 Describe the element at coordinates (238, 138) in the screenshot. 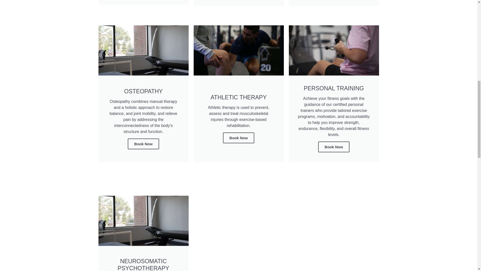

I see `Book Now` at that location.